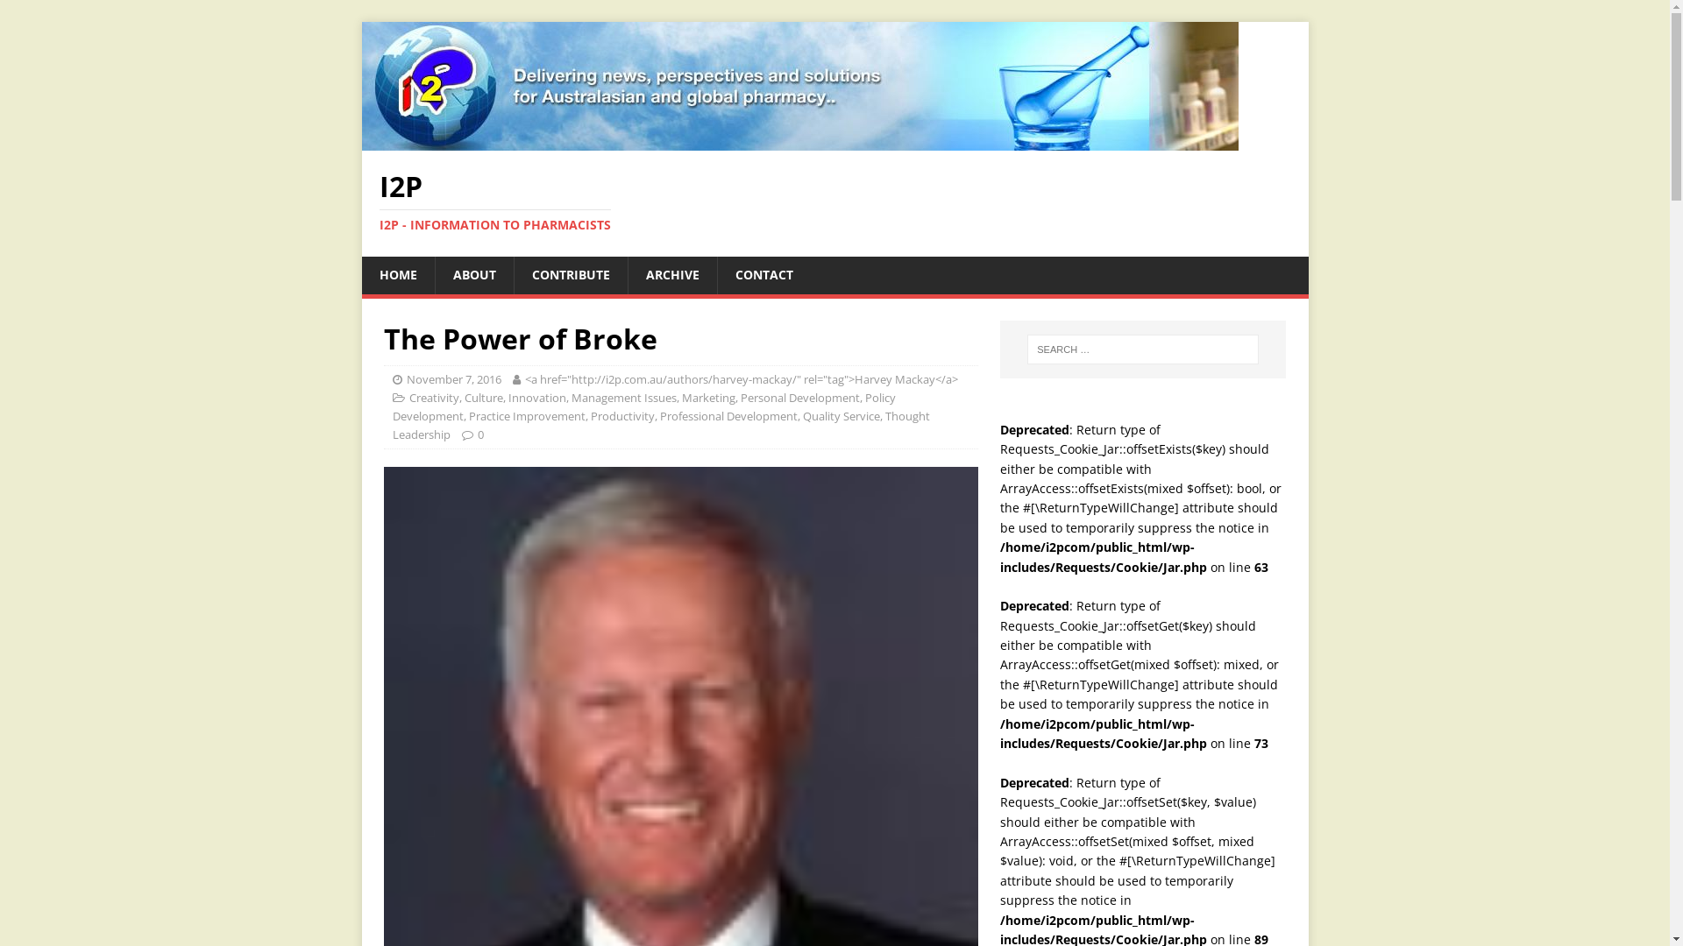 This screenshot has width=1683, height=946. I want to click on Innovation, so click(537, 398).